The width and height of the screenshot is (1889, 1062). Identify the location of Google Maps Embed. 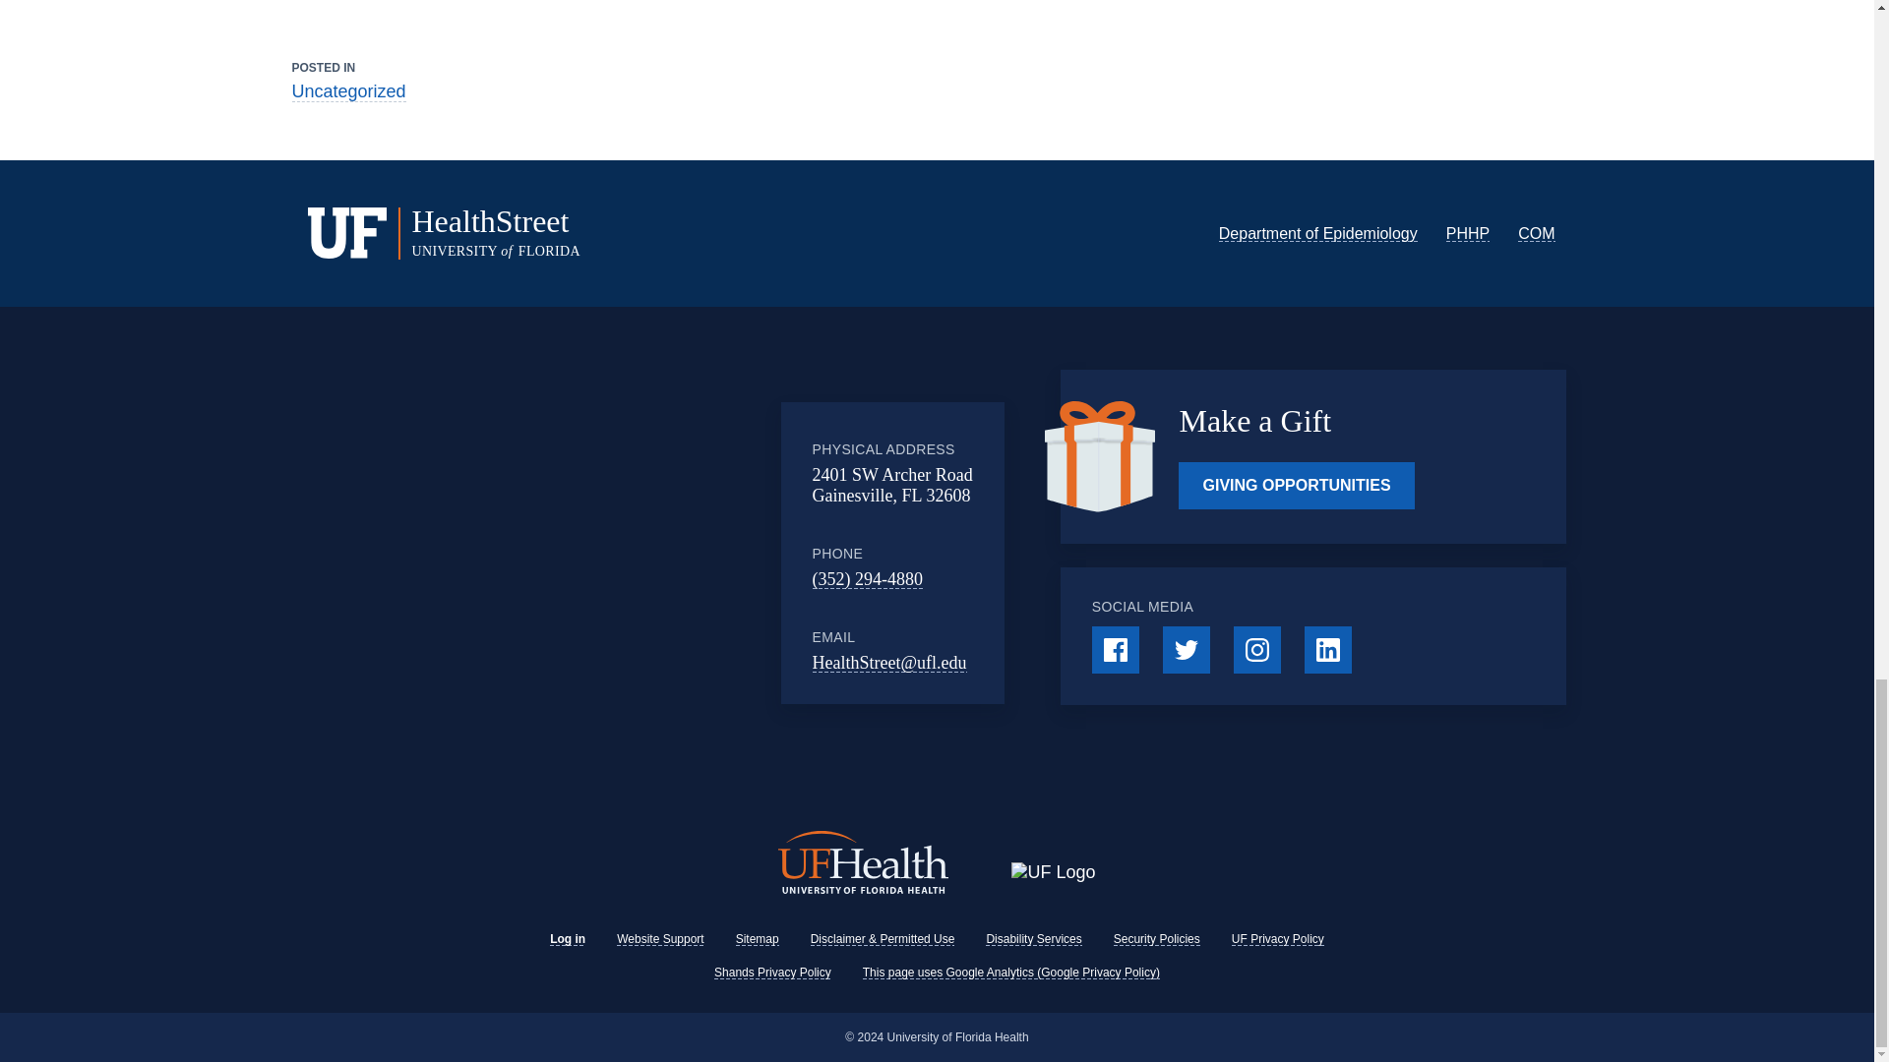
(619, 554).